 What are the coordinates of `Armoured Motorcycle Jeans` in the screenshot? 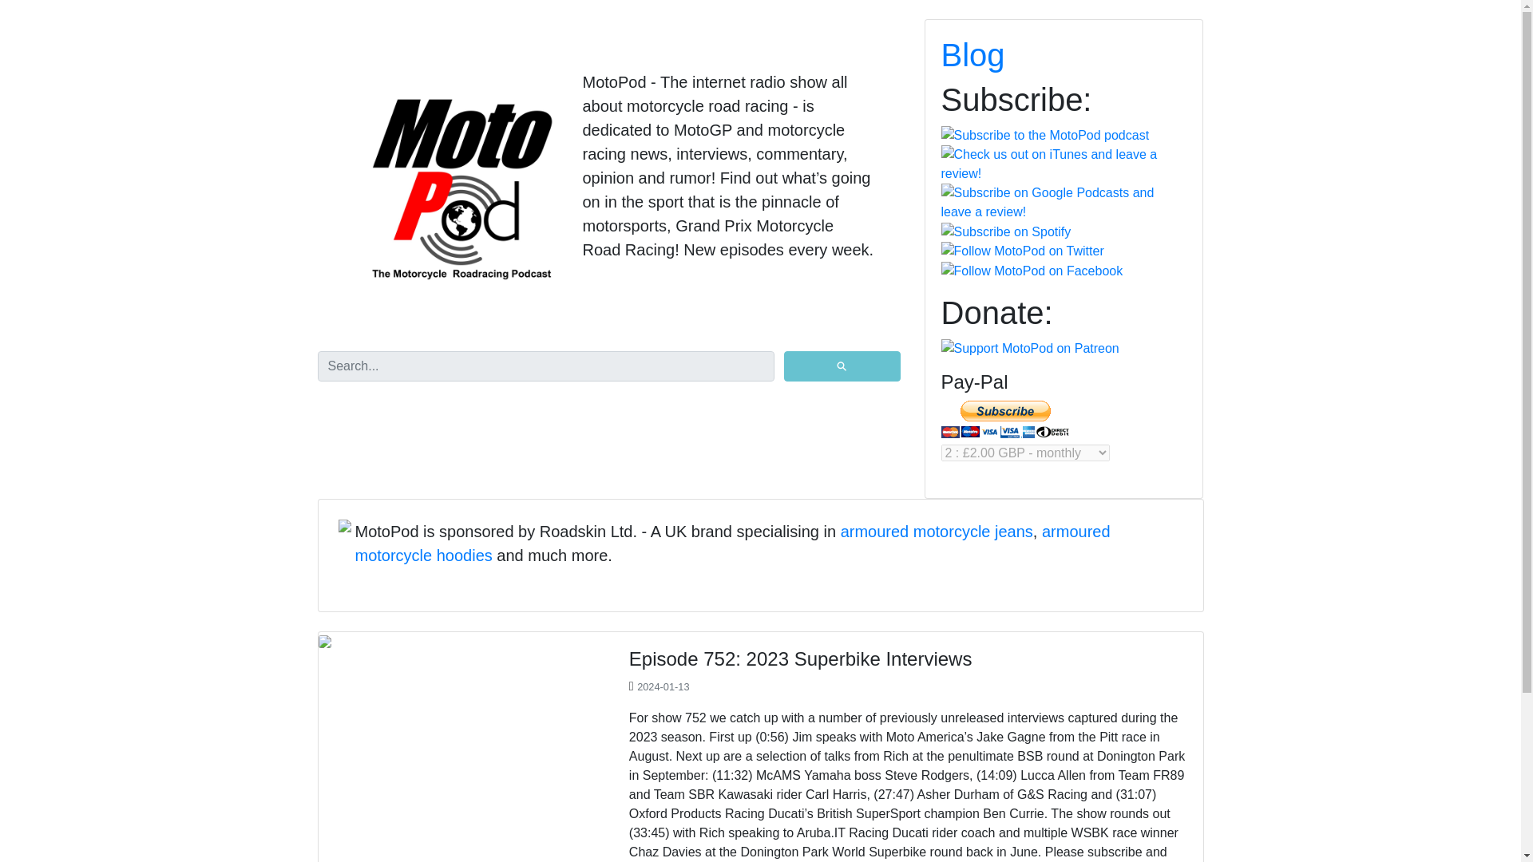 It's located at (937, 532).